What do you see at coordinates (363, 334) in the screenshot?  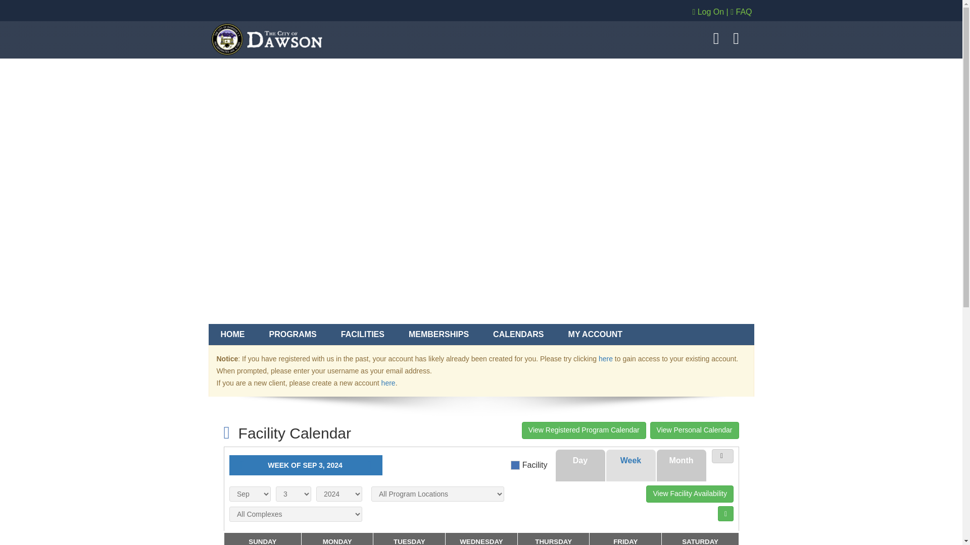 I see `FACILITIES` at bounding box center [363, 334].